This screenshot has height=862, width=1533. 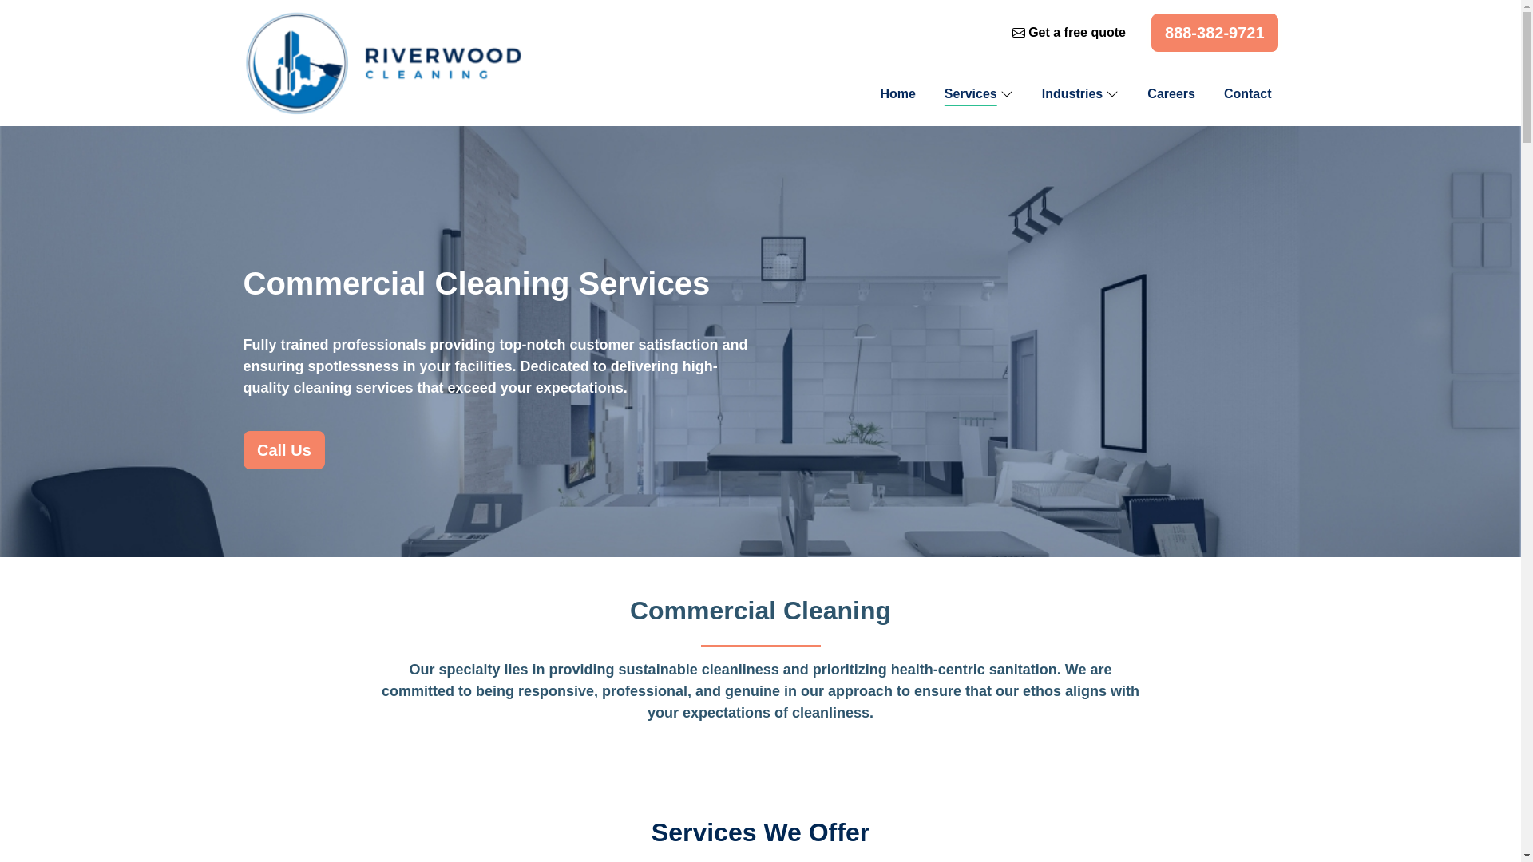 What do you see at coordinates (1068, 32) in the screenshot?
I see `Get a free quote` at bounding box center [1068, 32].